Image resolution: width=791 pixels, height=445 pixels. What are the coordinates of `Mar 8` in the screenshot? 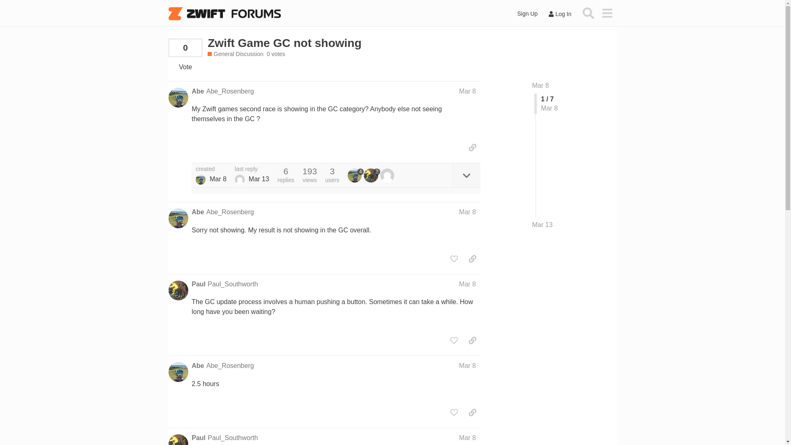 It's located at (467, 91).